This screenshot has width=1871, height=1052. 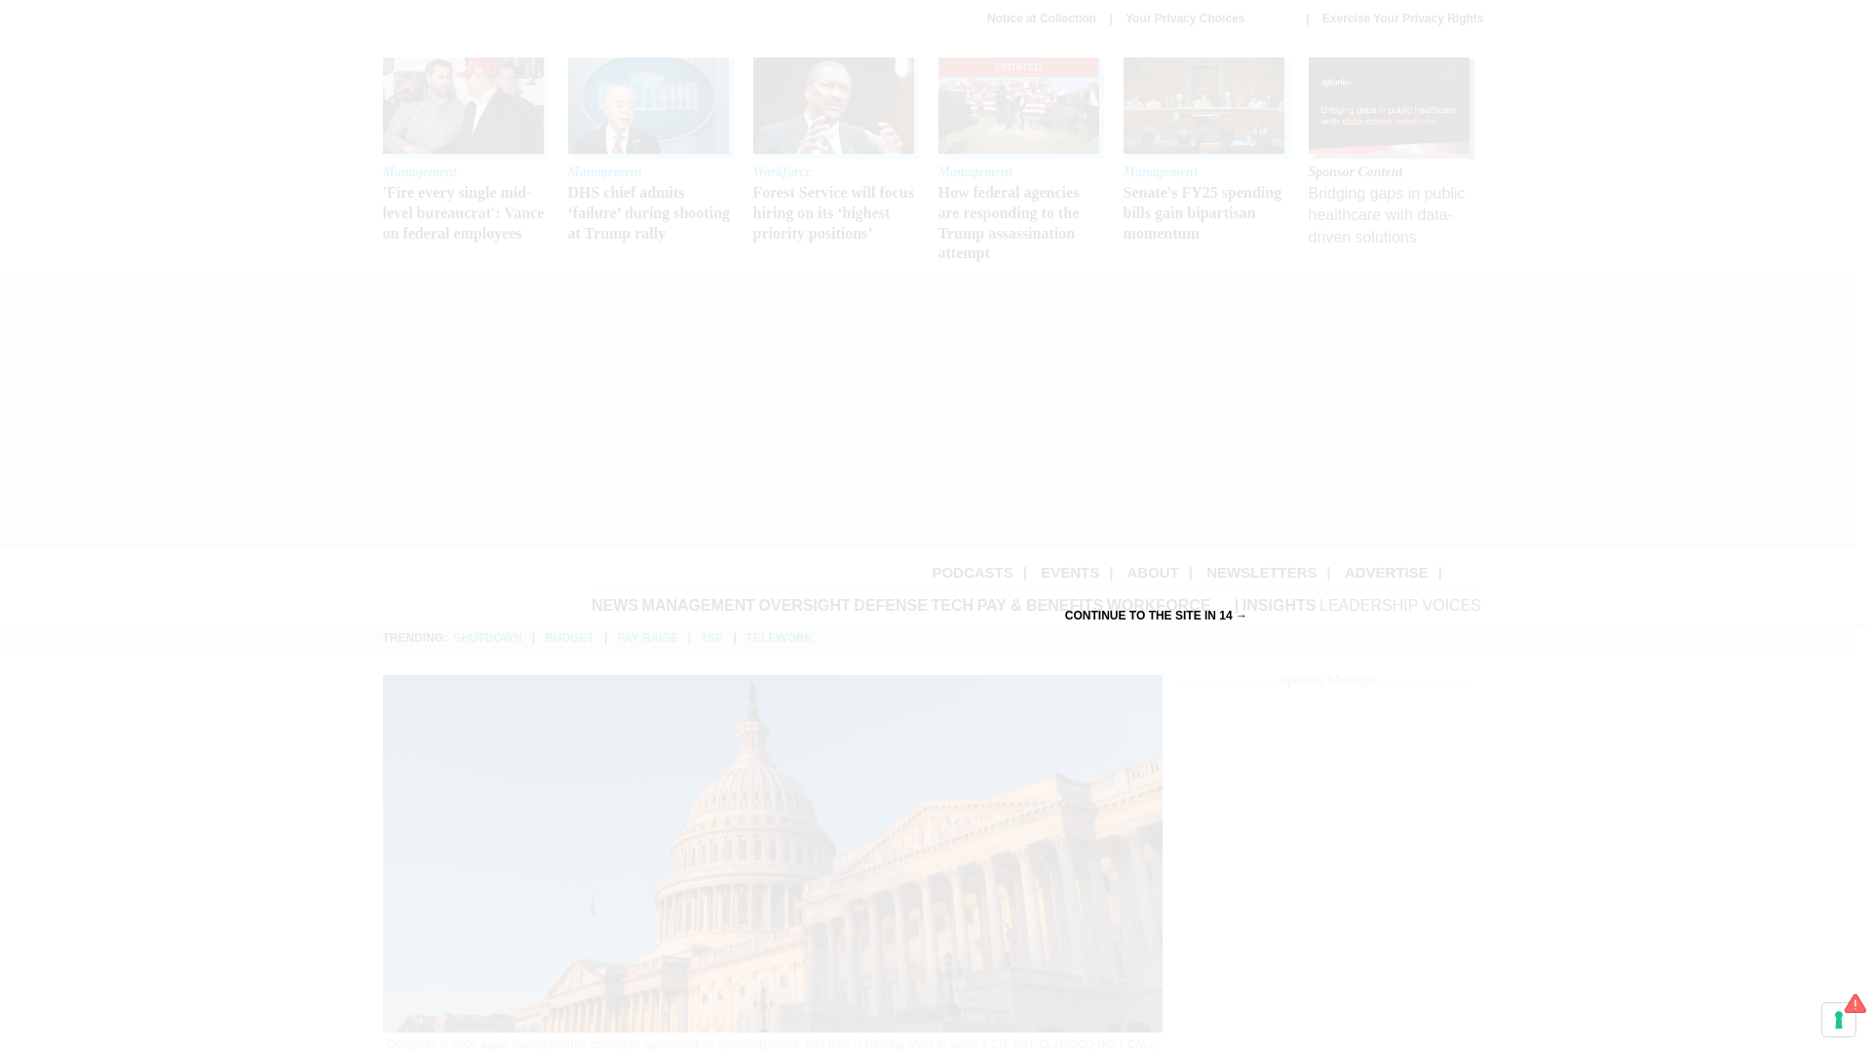 I want to click on PODCASTS, so click(x=972, y=572).